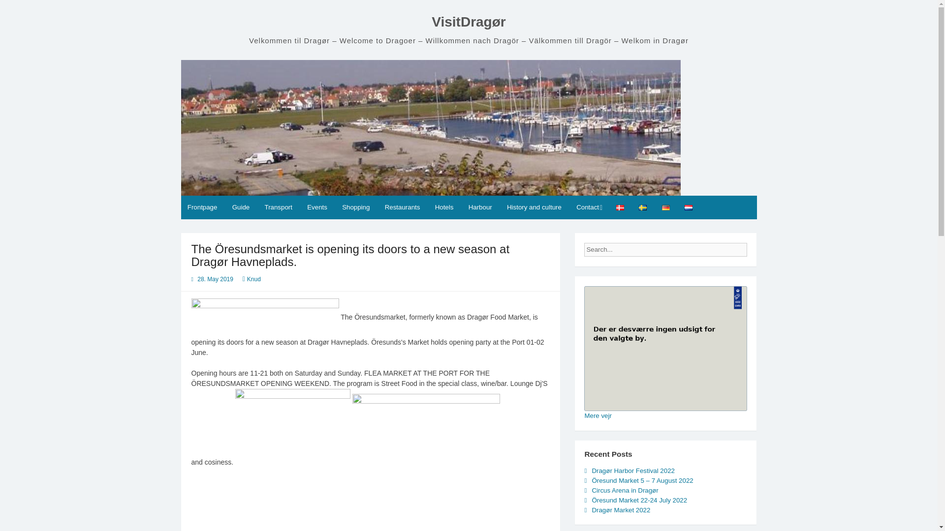 This screenshot has height=531, width=945. I want to click on Search, so click(755, 246).